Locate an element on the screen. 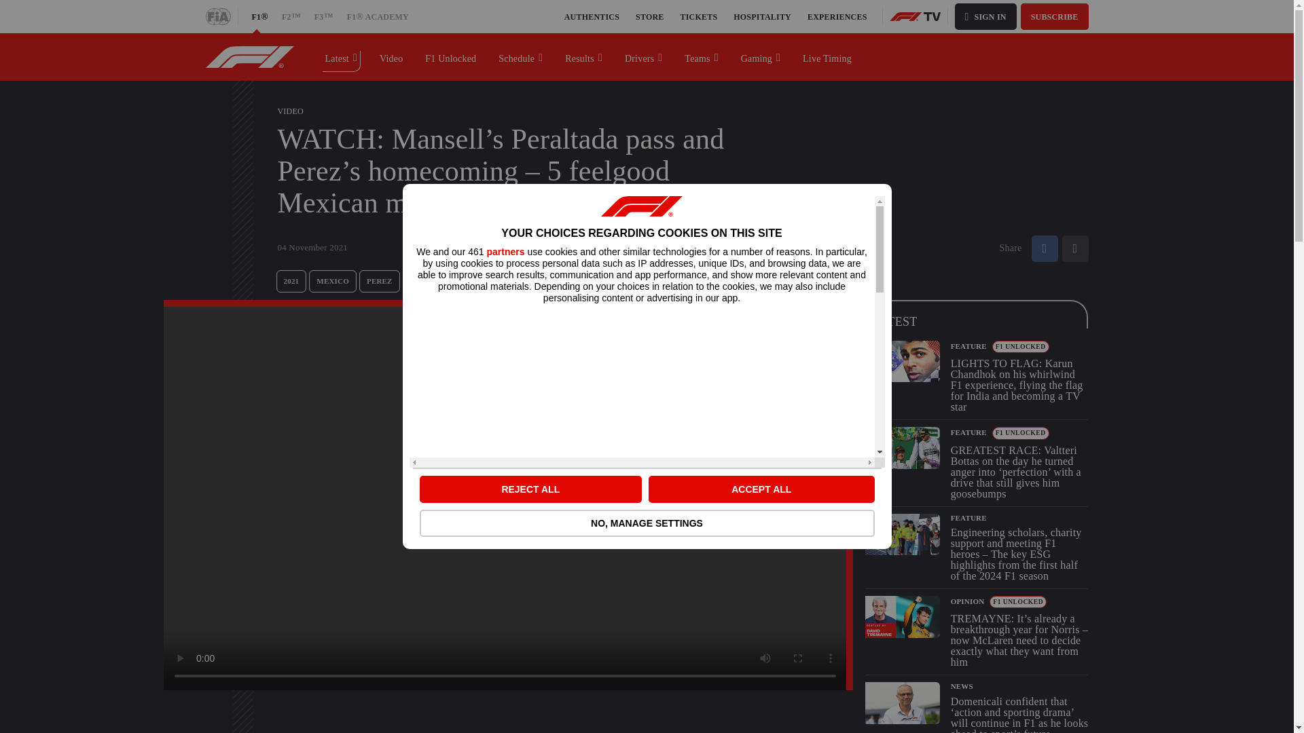  HOSPITALITY is located at coordinates (762, 16).